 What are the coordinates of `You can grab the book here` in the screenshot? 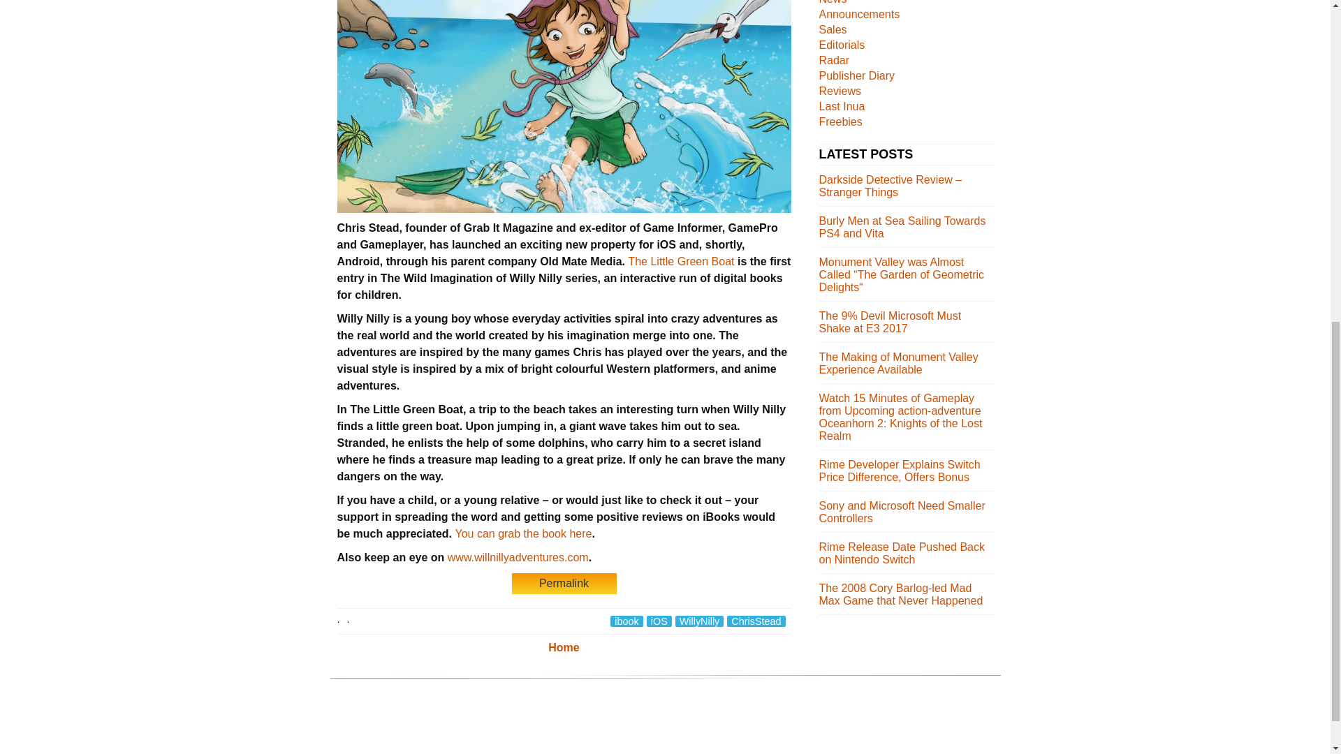 It's located at (522, 533).